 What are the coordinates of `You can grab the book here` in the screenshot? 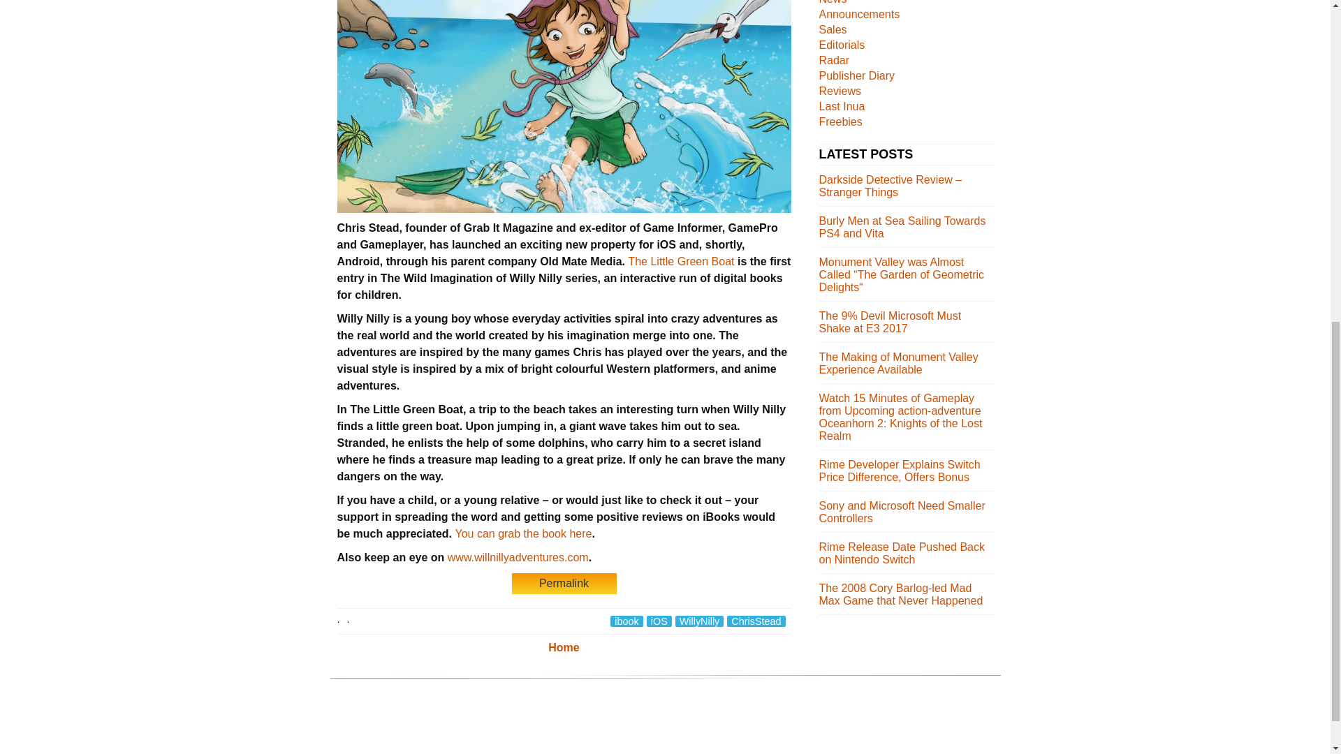 It's located at (522, 533).